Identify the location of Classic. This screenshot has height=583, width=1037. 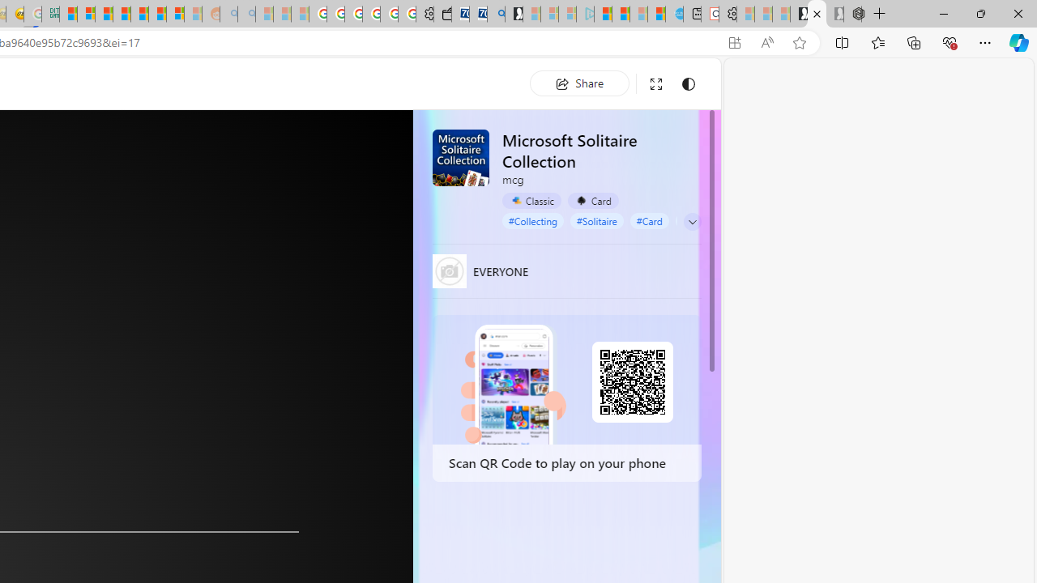
(531, 201).